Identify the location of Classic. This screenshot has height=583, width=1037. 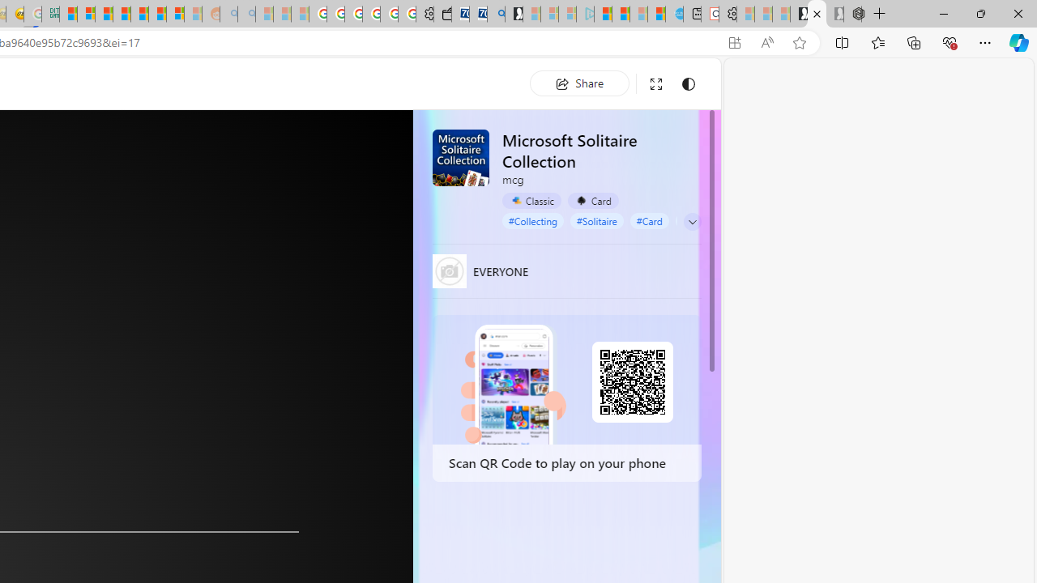
(531, 201).